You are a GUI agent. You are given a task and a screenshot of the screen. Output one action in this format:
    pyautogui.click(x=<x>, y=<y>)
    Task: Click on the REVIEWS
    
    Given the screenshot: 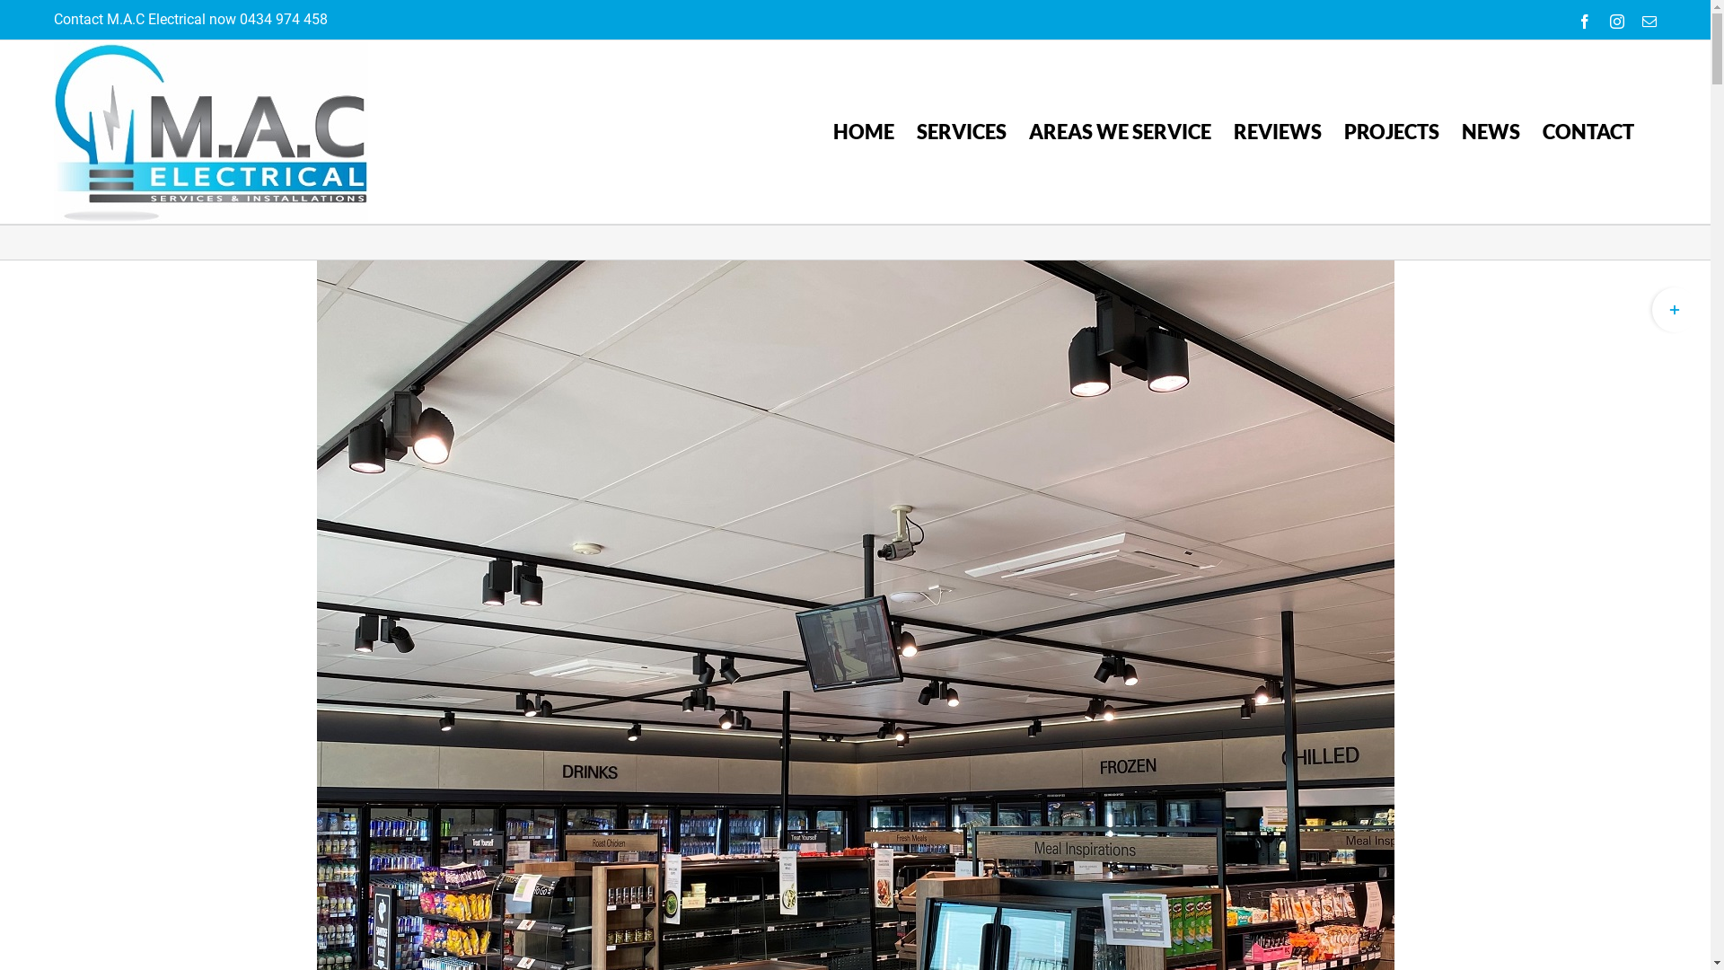 What is the action you would take?
    pyautogui.click(x=1278, y=132)
    